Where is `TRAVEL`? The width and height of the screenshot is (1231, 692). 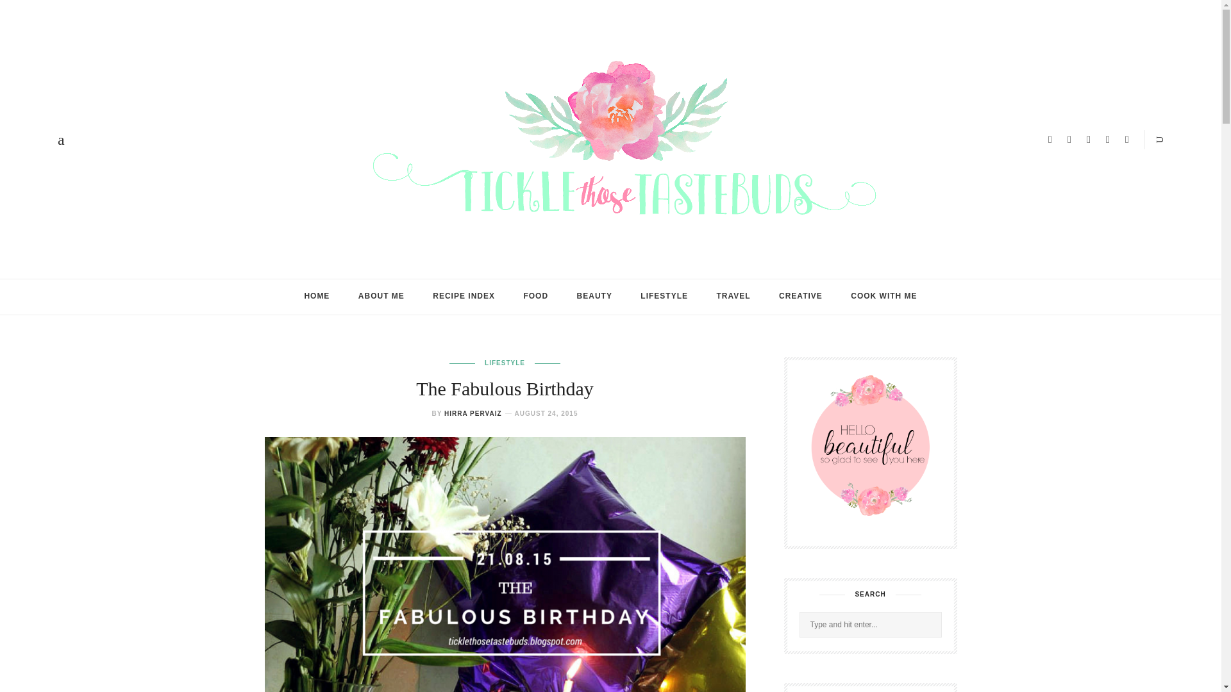 TRAVEL is located at coordinates (733, 296).